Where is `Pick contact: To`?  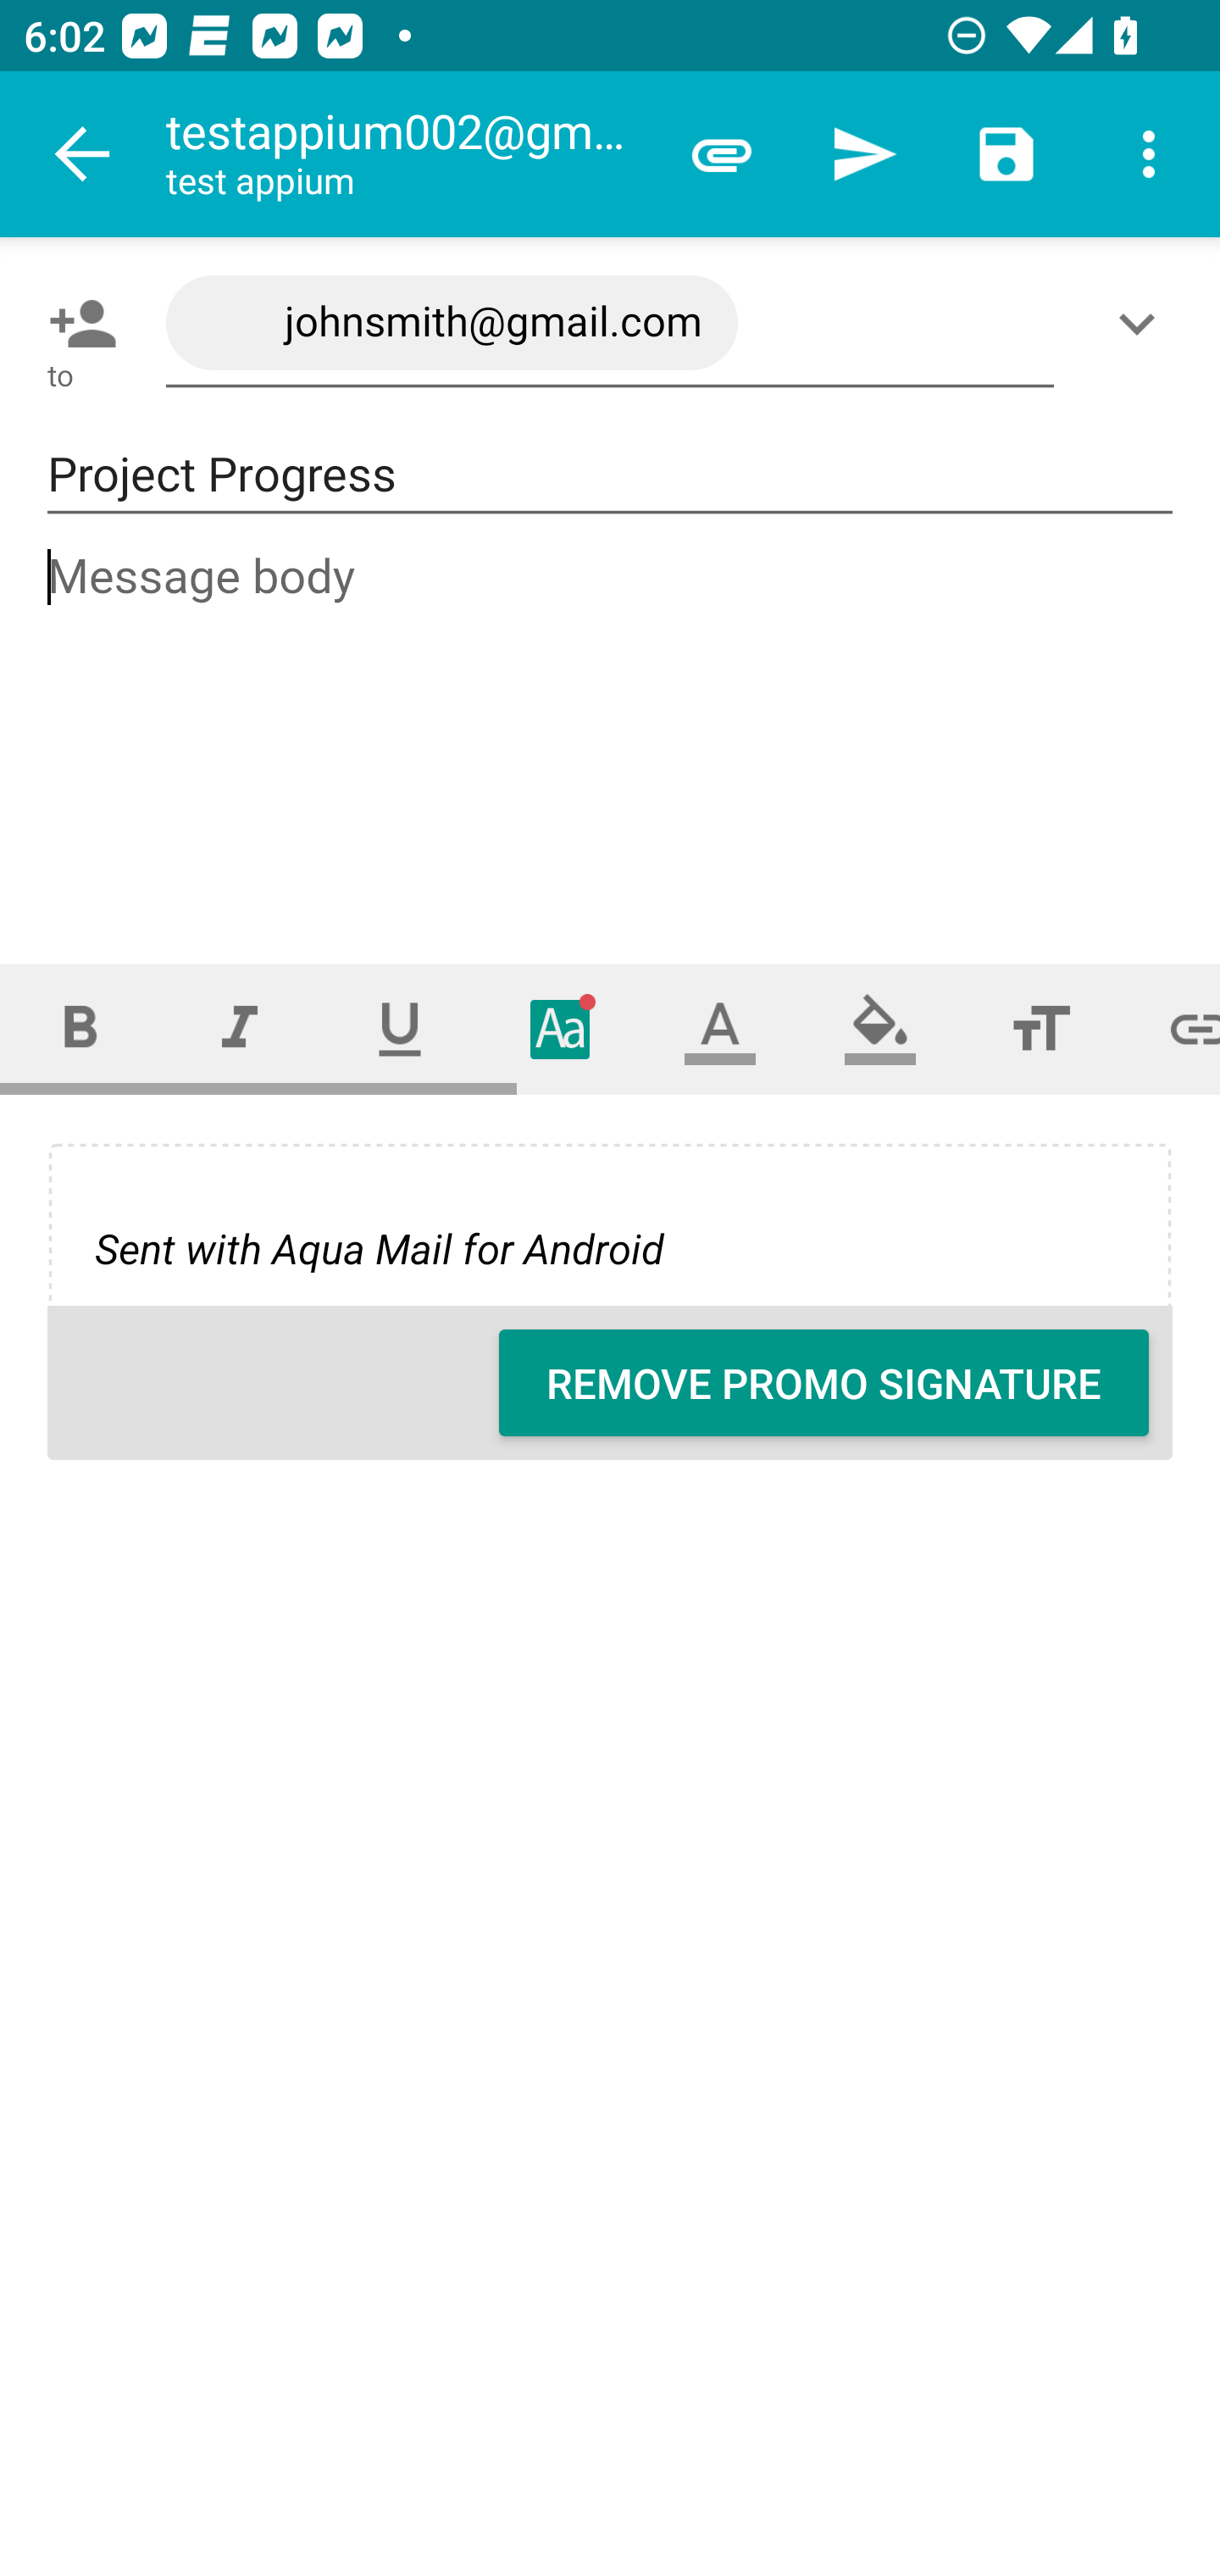 Pick contact: To is located at coordinates (76, 323).